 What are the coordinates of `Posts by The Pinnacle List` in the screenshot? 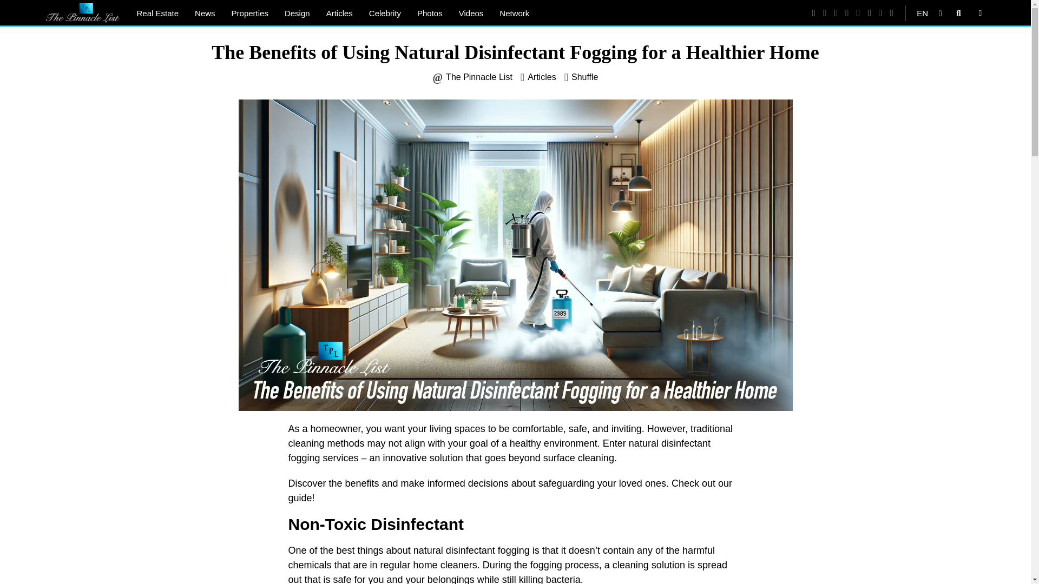 It's located at (478, 77).